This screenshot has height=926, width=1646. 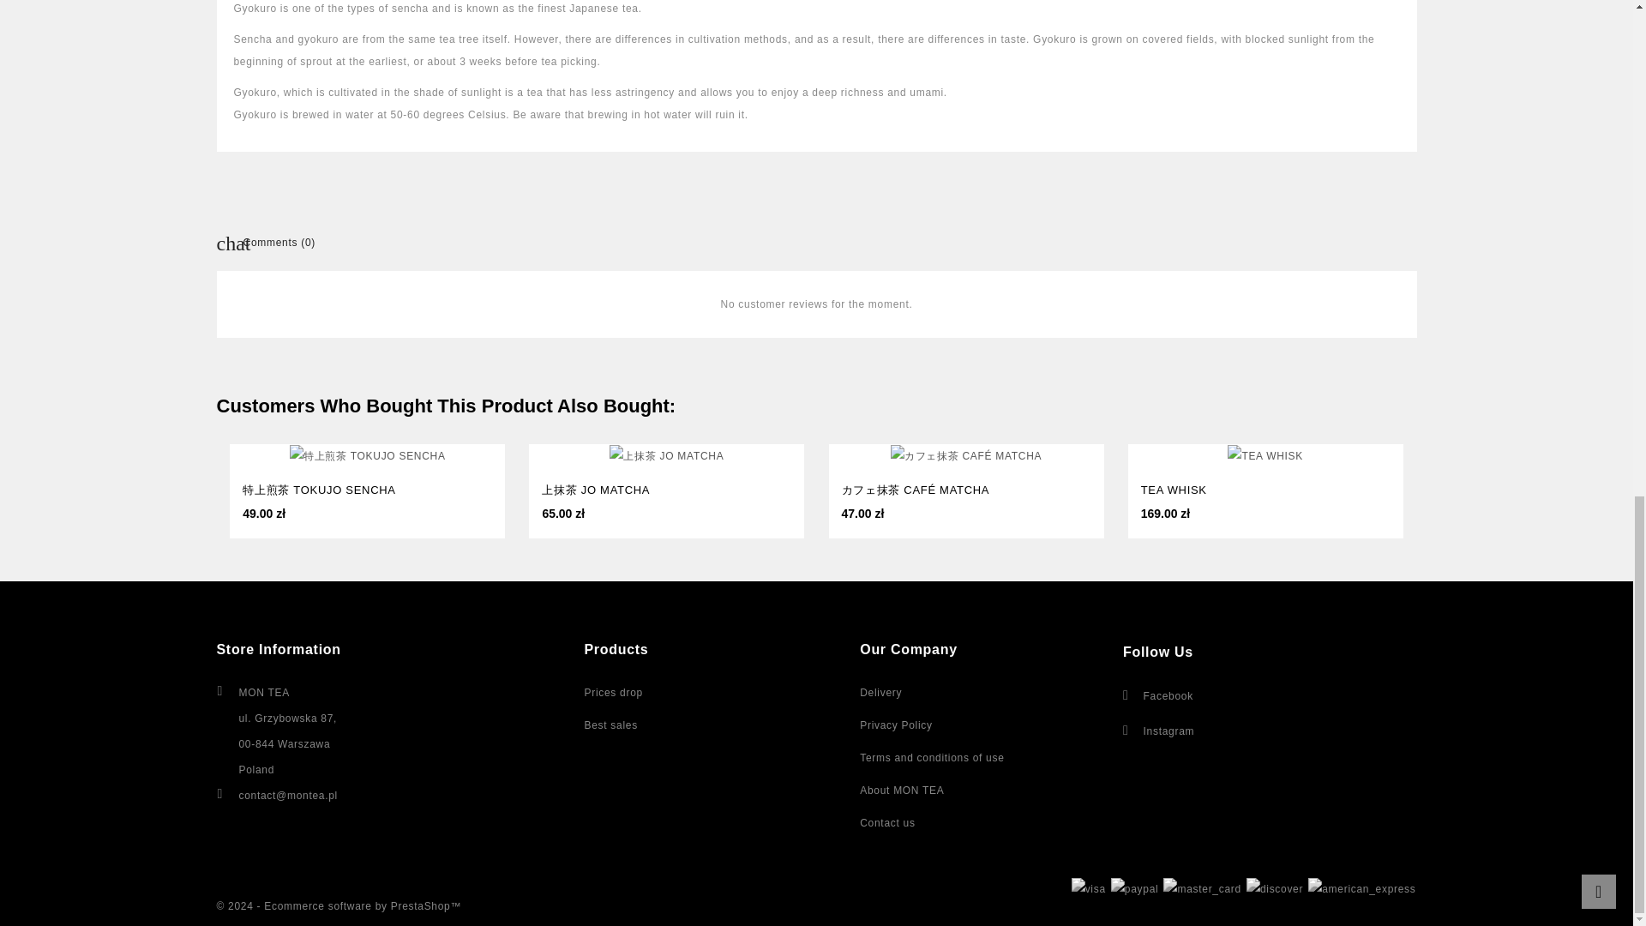 What do you see at coordinates (880, 693) in the screenshot?
I see `Our terms and conditions of delivery` at bounding box center [880, 693].